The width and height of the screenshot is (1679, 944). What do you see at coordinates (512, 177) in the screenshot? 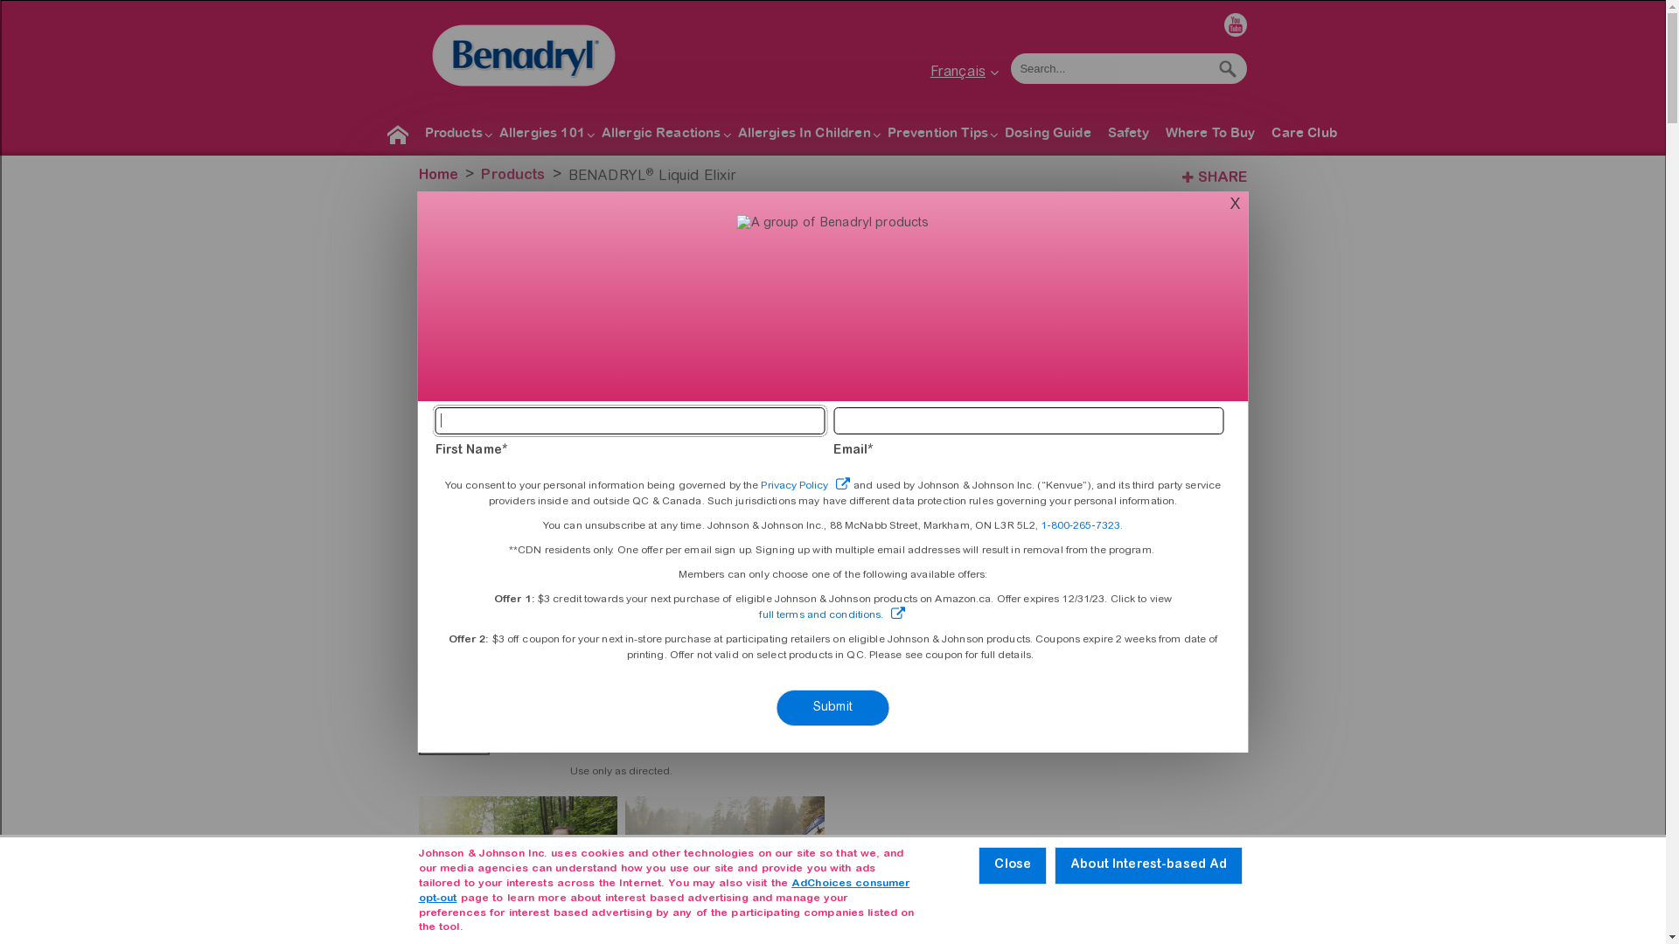
I see `Products` at bounding box center [512, 177].